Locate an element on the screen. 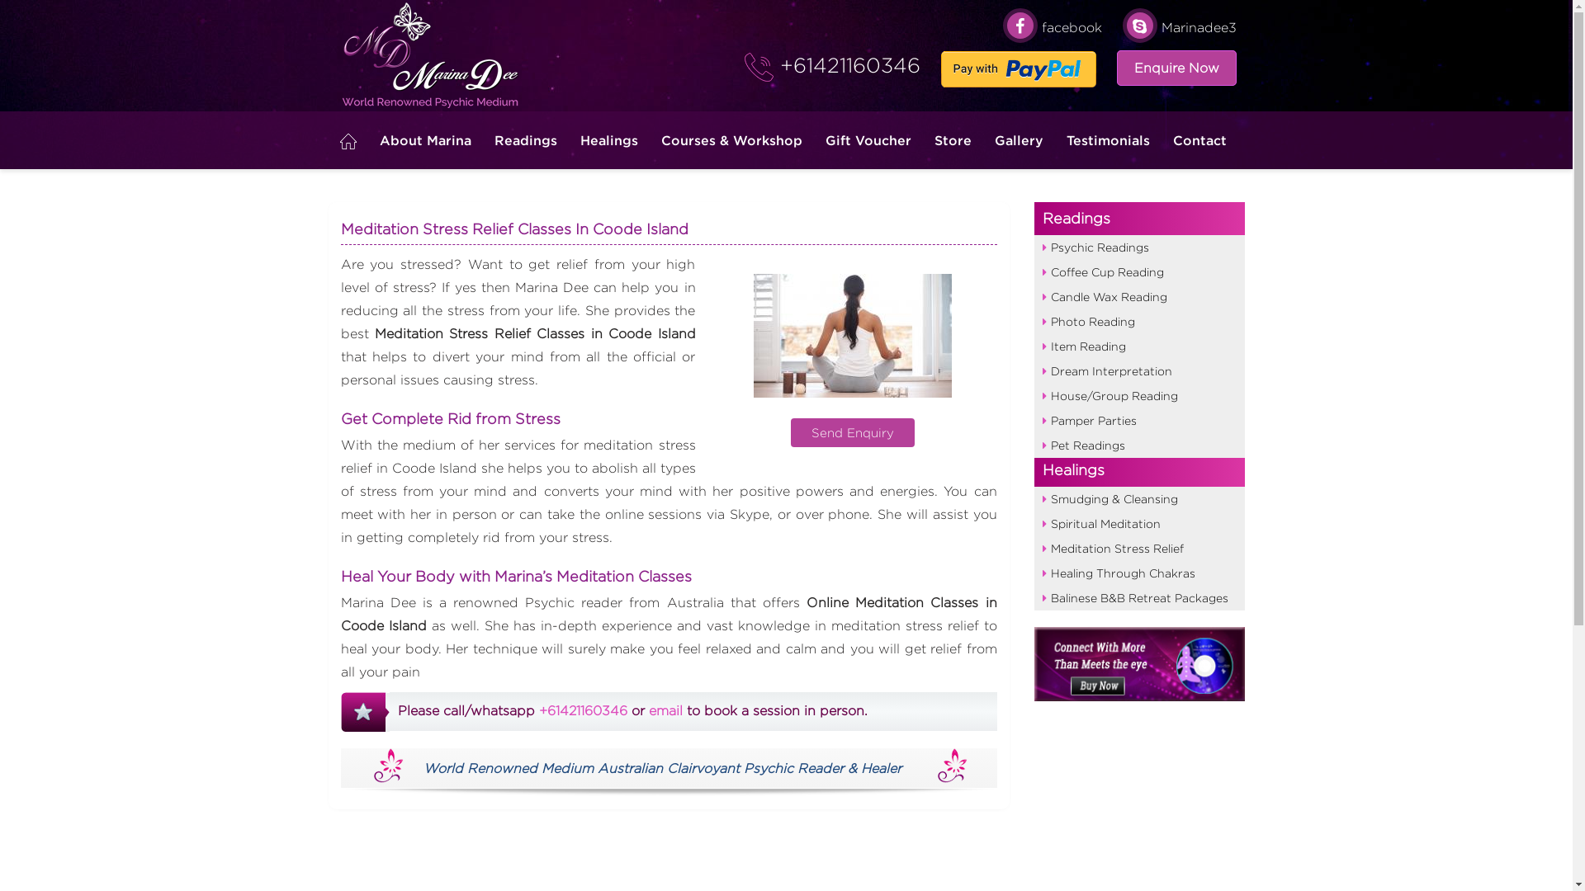  Home is located at coordinates (348, 142).